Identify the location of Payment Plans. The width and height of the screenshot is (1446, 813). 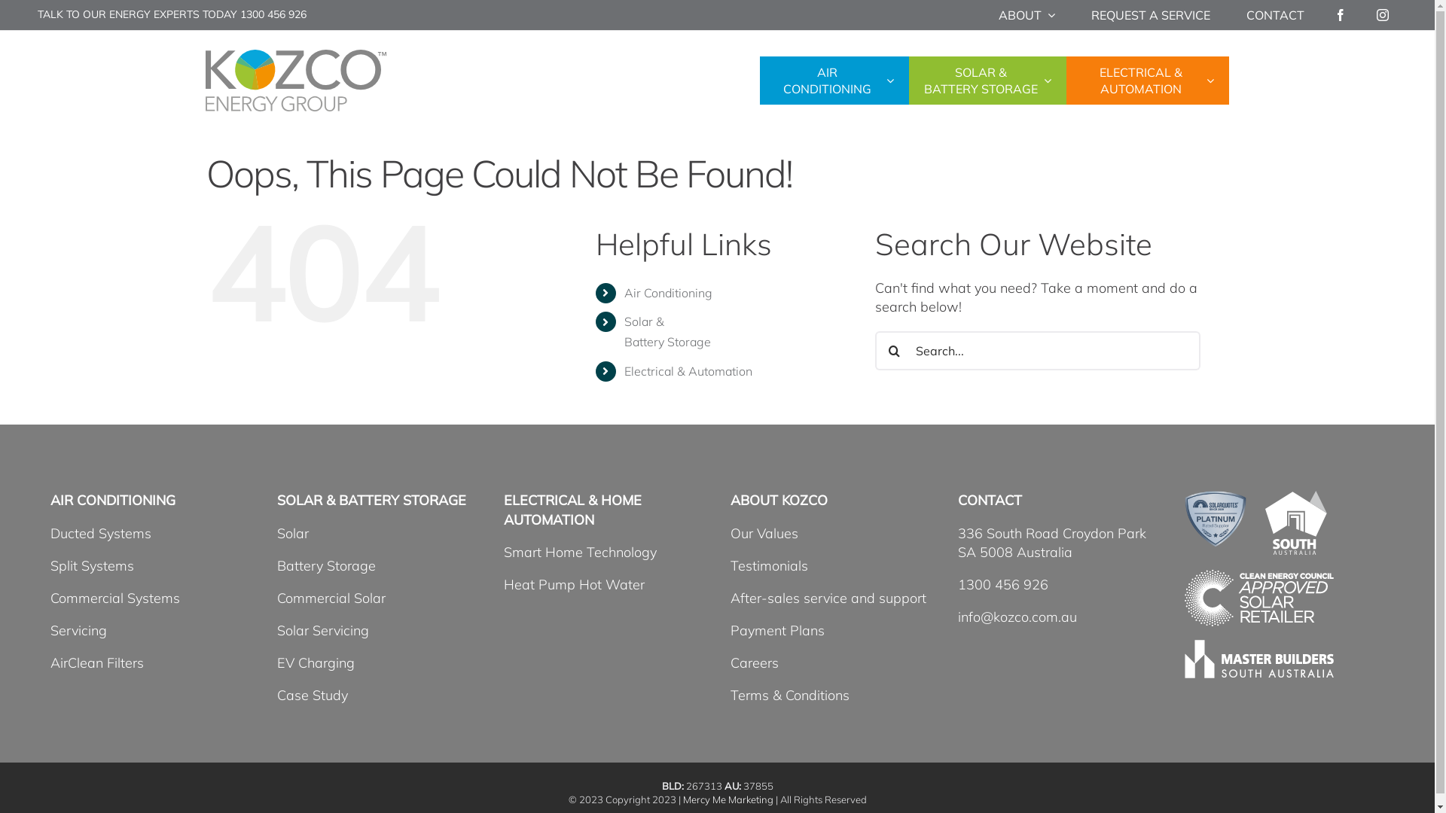
(777, 631).